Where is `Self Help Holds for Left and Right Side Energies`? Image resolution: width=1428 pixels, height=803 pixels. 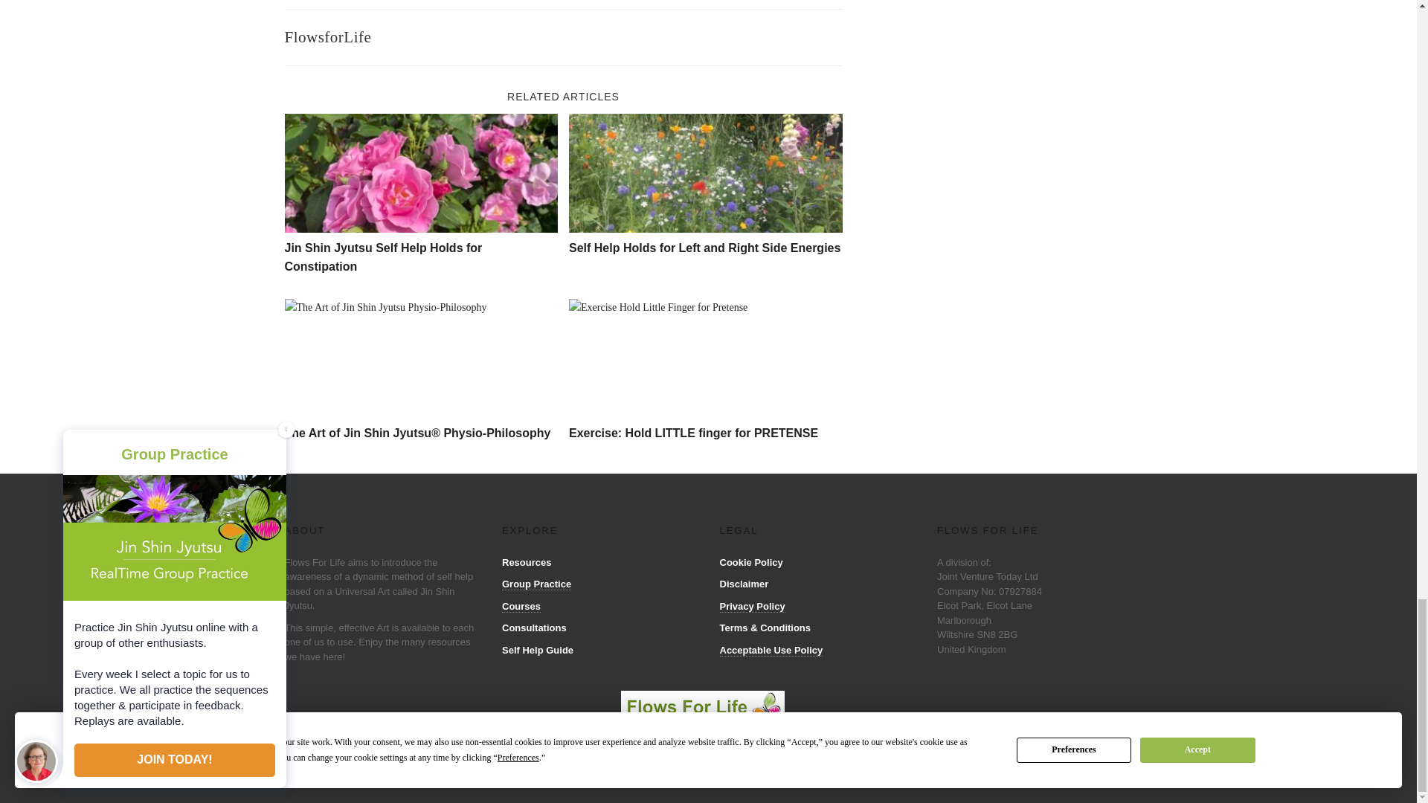 Self Help Holds for Left and Right Side Energies is located at coordinates (705, 173).